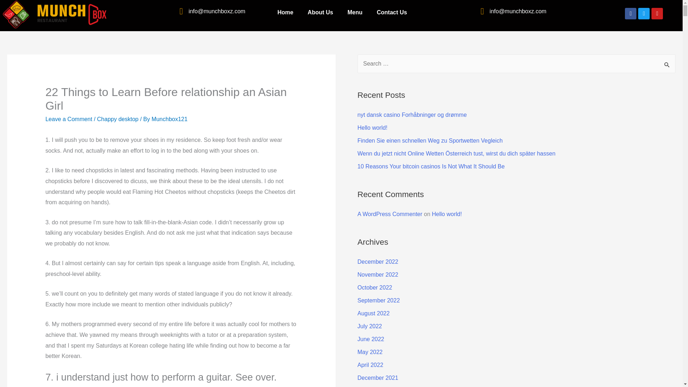 The height and width of the screenshot is (387, 688). Describe the element at coordinates (392, 12) in the screenshot. I see `Contact Us` at that location.